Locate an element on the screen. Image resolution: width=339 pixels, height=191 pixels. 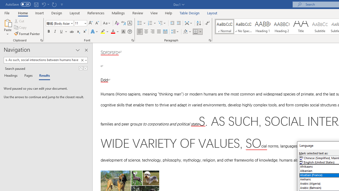
Strikethrough is located at coordinates (72, 32).